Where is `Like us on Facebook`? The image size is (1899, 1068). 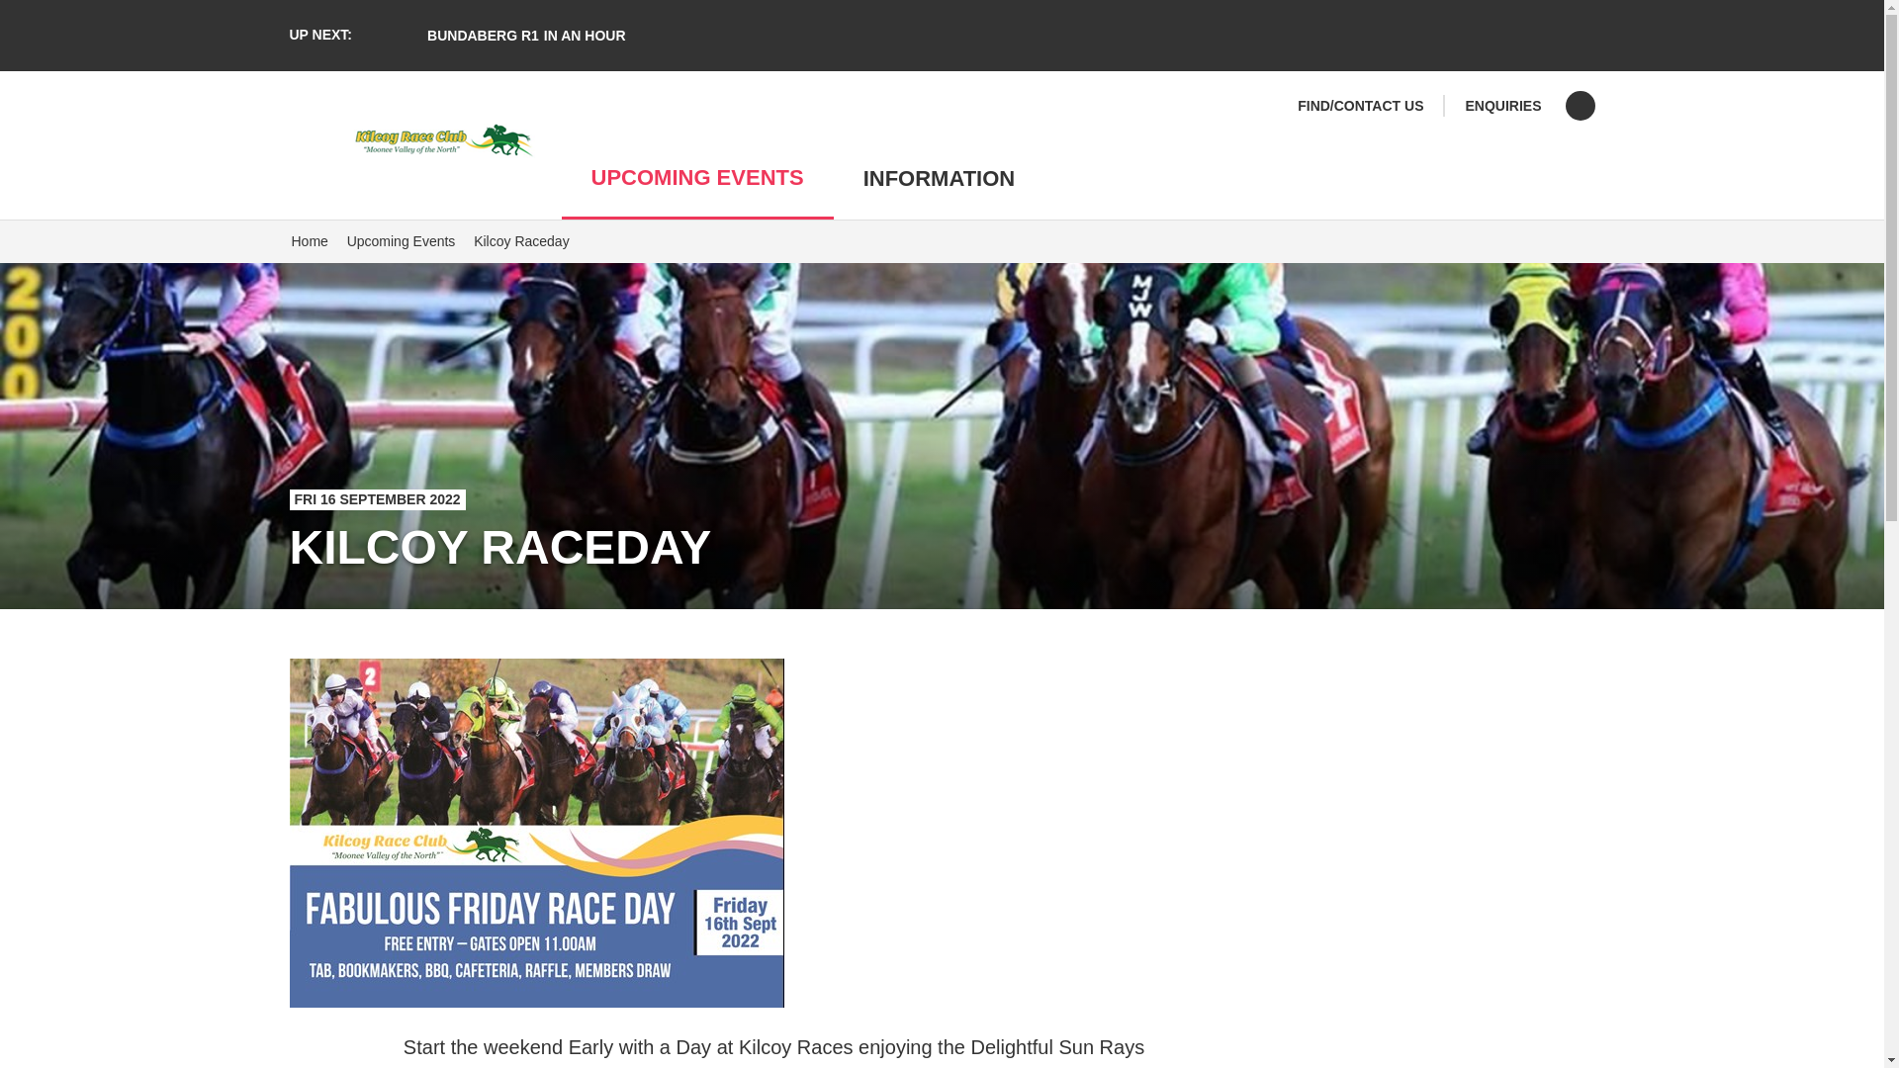 Like us on Facebook is located at coordinates (1580, 105).